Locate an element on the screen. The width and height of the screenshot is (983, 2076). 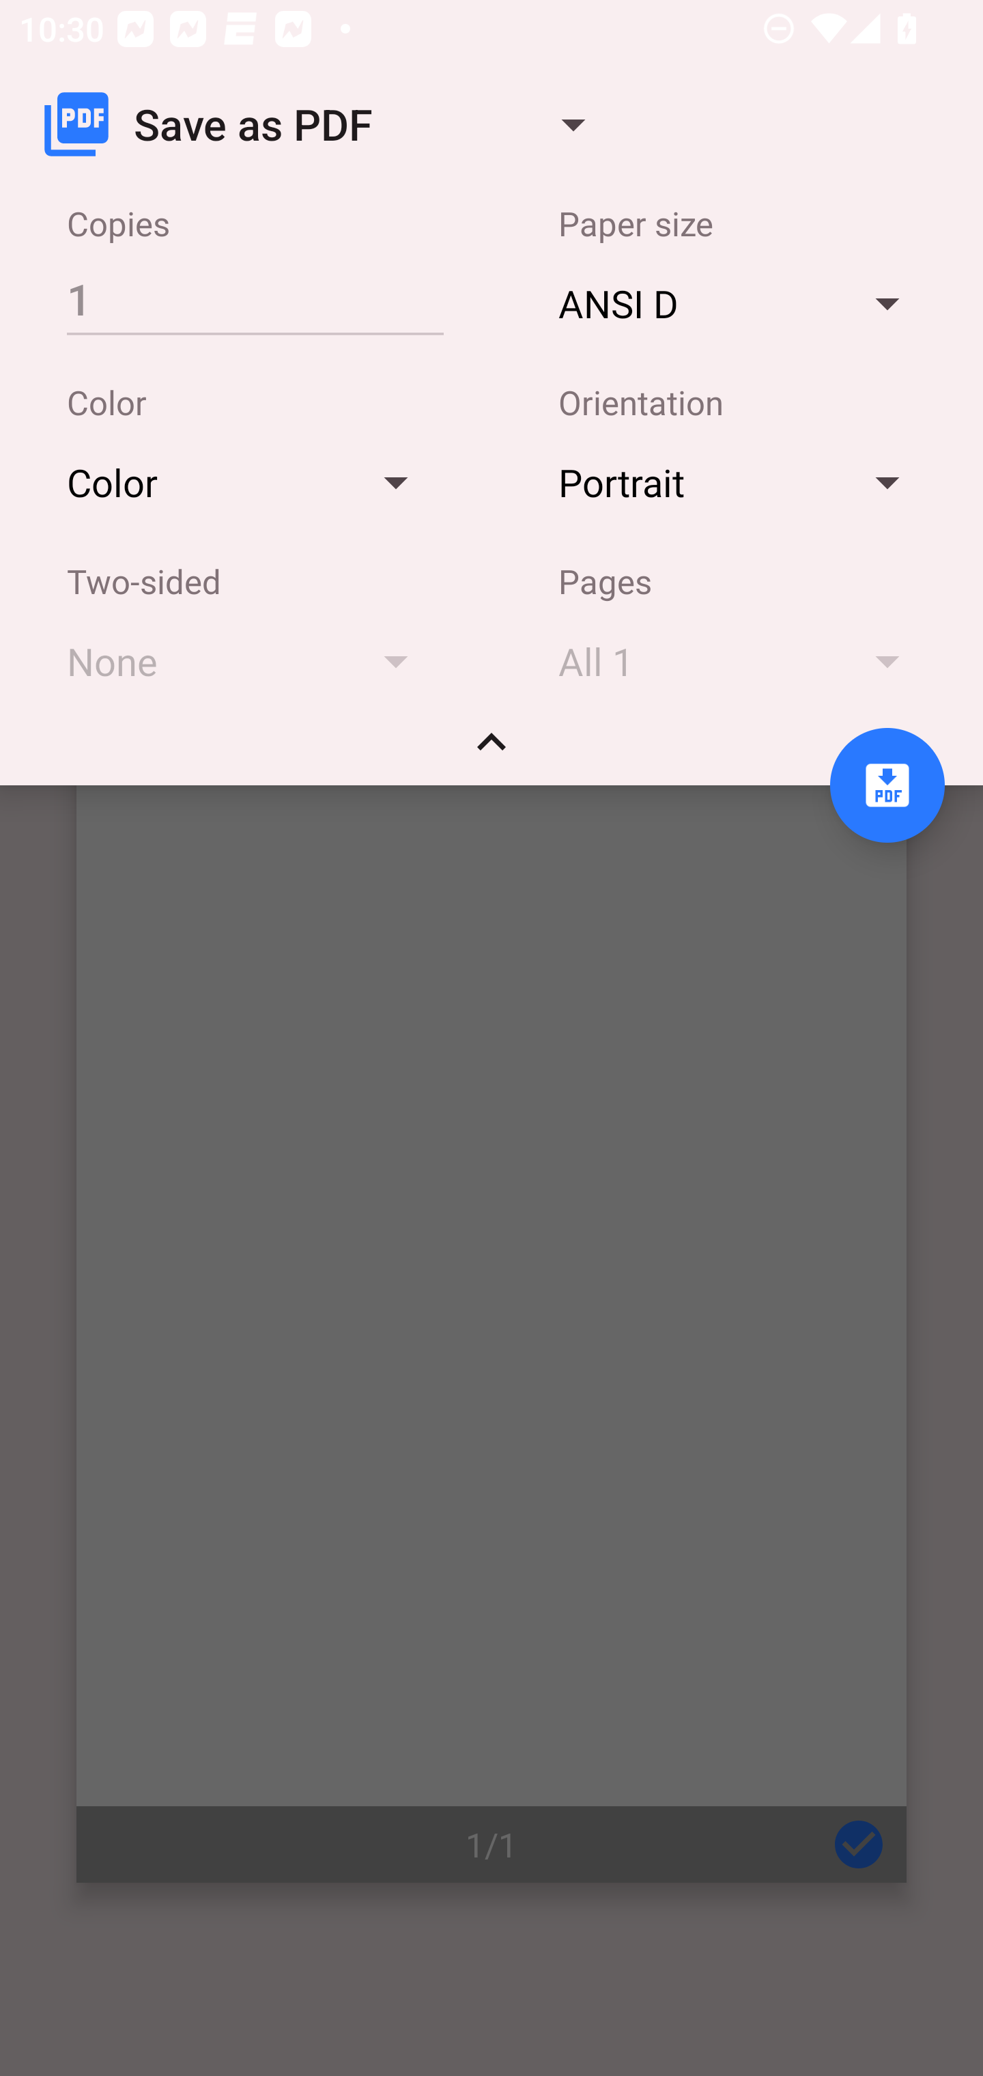
Save as PDF is located at coordinates (325, 124).